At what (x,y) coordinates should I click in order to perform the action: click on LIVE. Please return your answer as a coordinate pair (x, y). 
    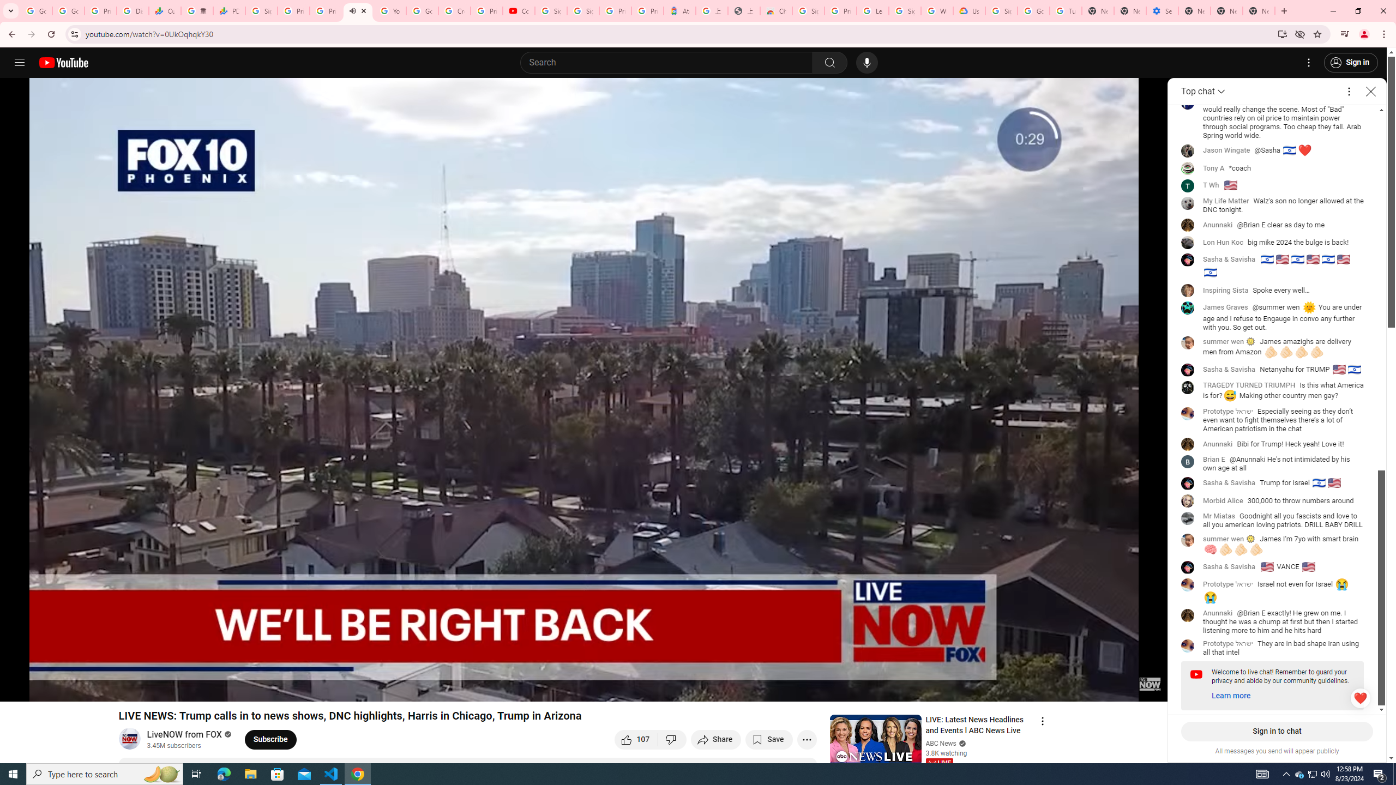
    Looking at the image, I should click on (939, 763).